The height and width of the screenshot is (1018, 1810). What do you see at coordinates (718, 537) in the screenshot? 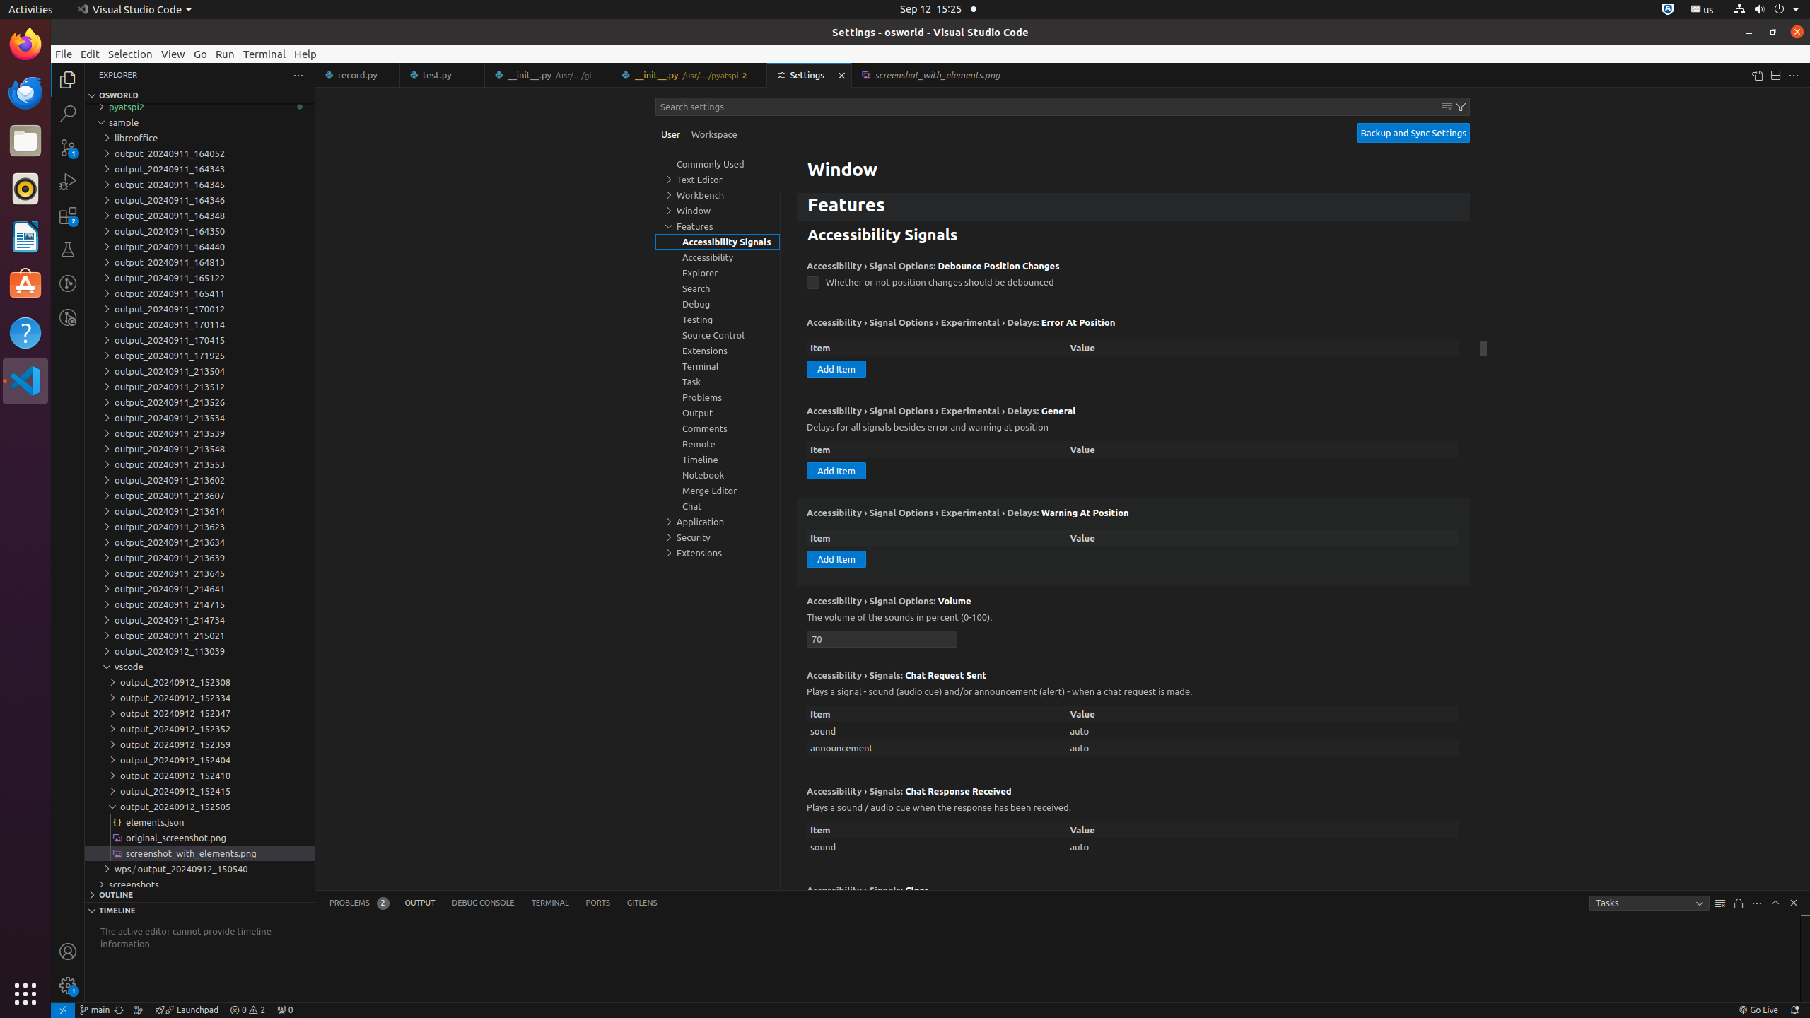
I see `Security, group` at bounding box center [718, 537].